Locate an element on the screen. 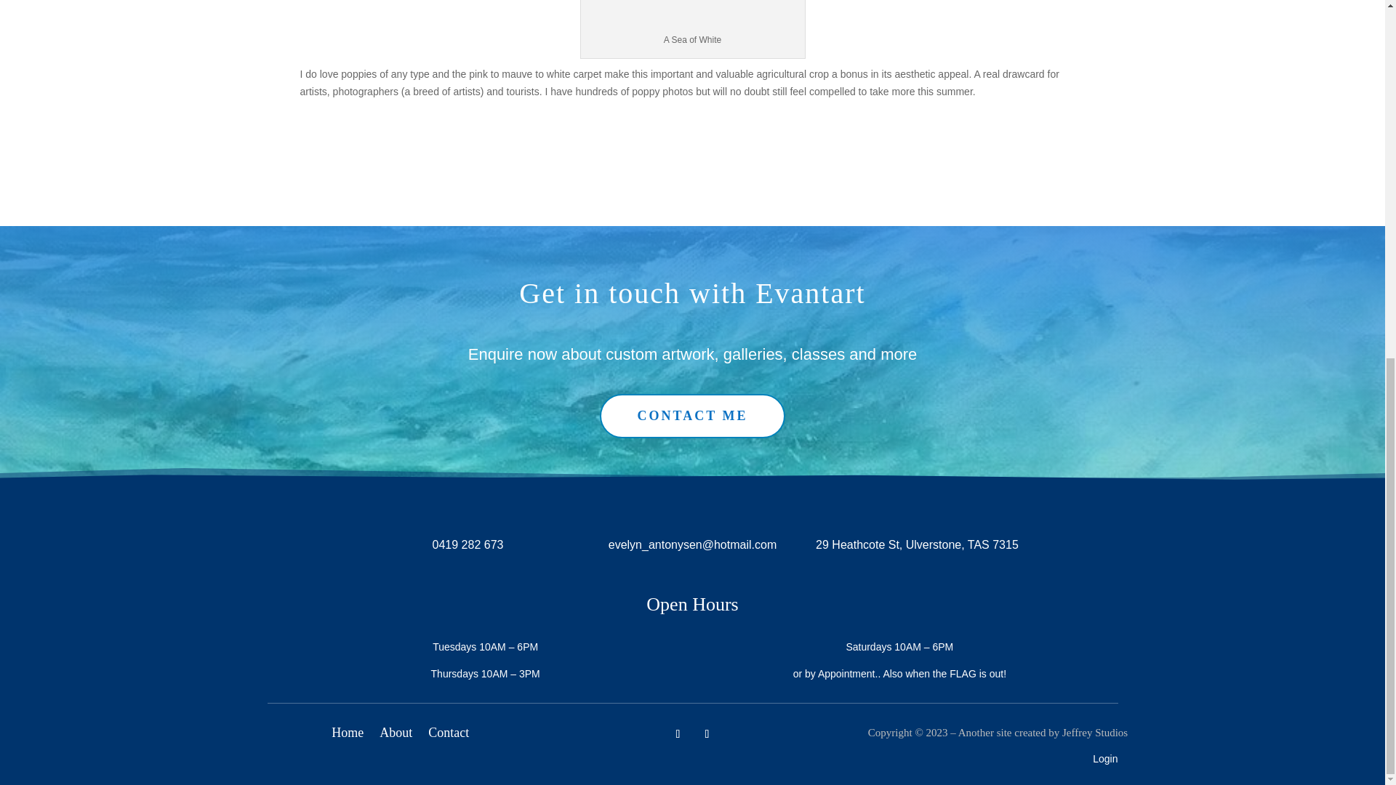 This screenshot has width=1396, height=785. Login is located at coordinates (1105, 758).